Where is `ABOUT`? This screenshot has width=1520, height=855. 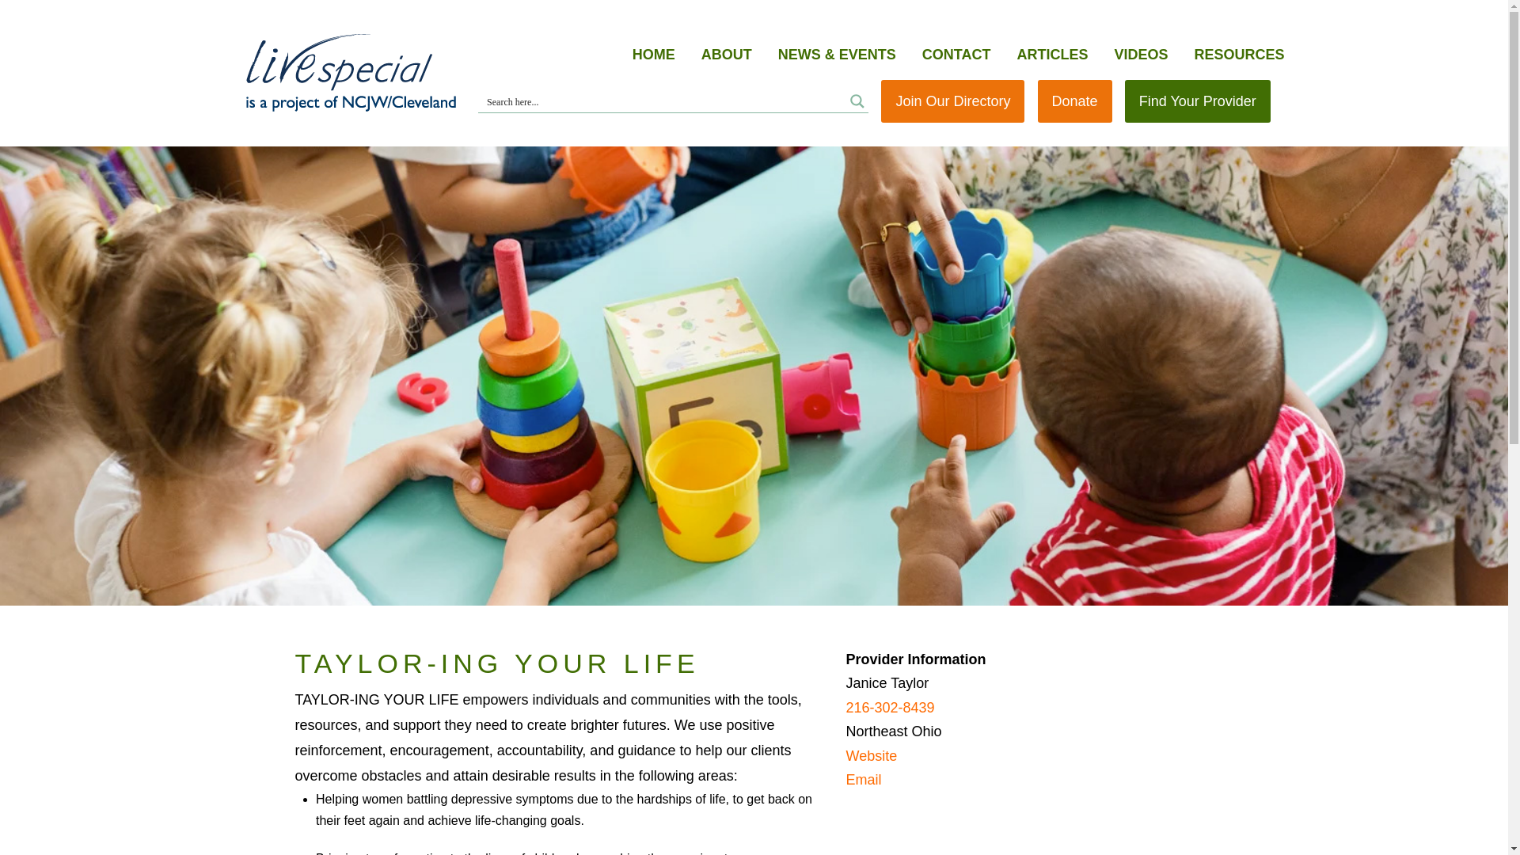
ABOUT is located at coordinates (727, 55).